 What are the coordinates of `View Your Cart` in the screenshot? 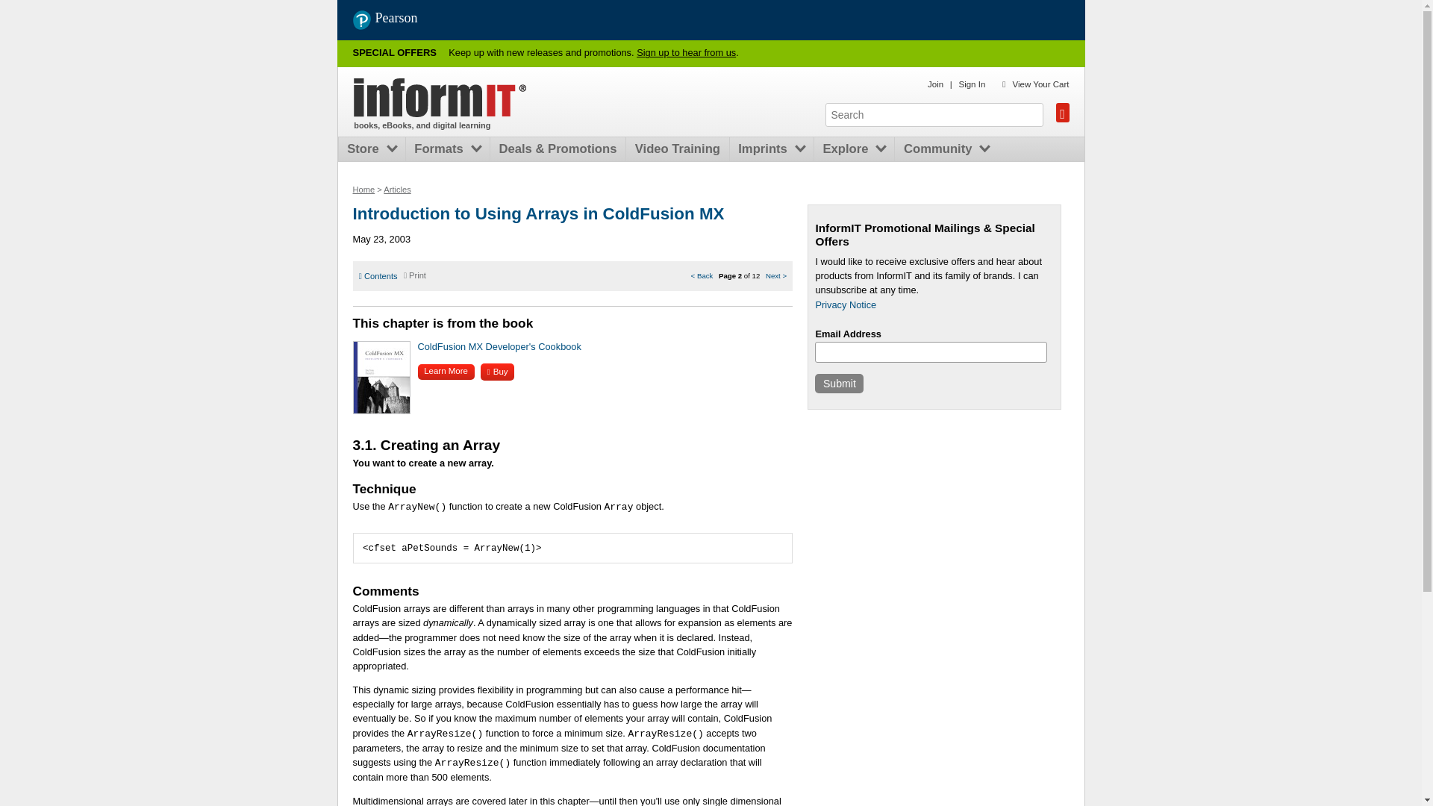 It's located at (1040, 84).